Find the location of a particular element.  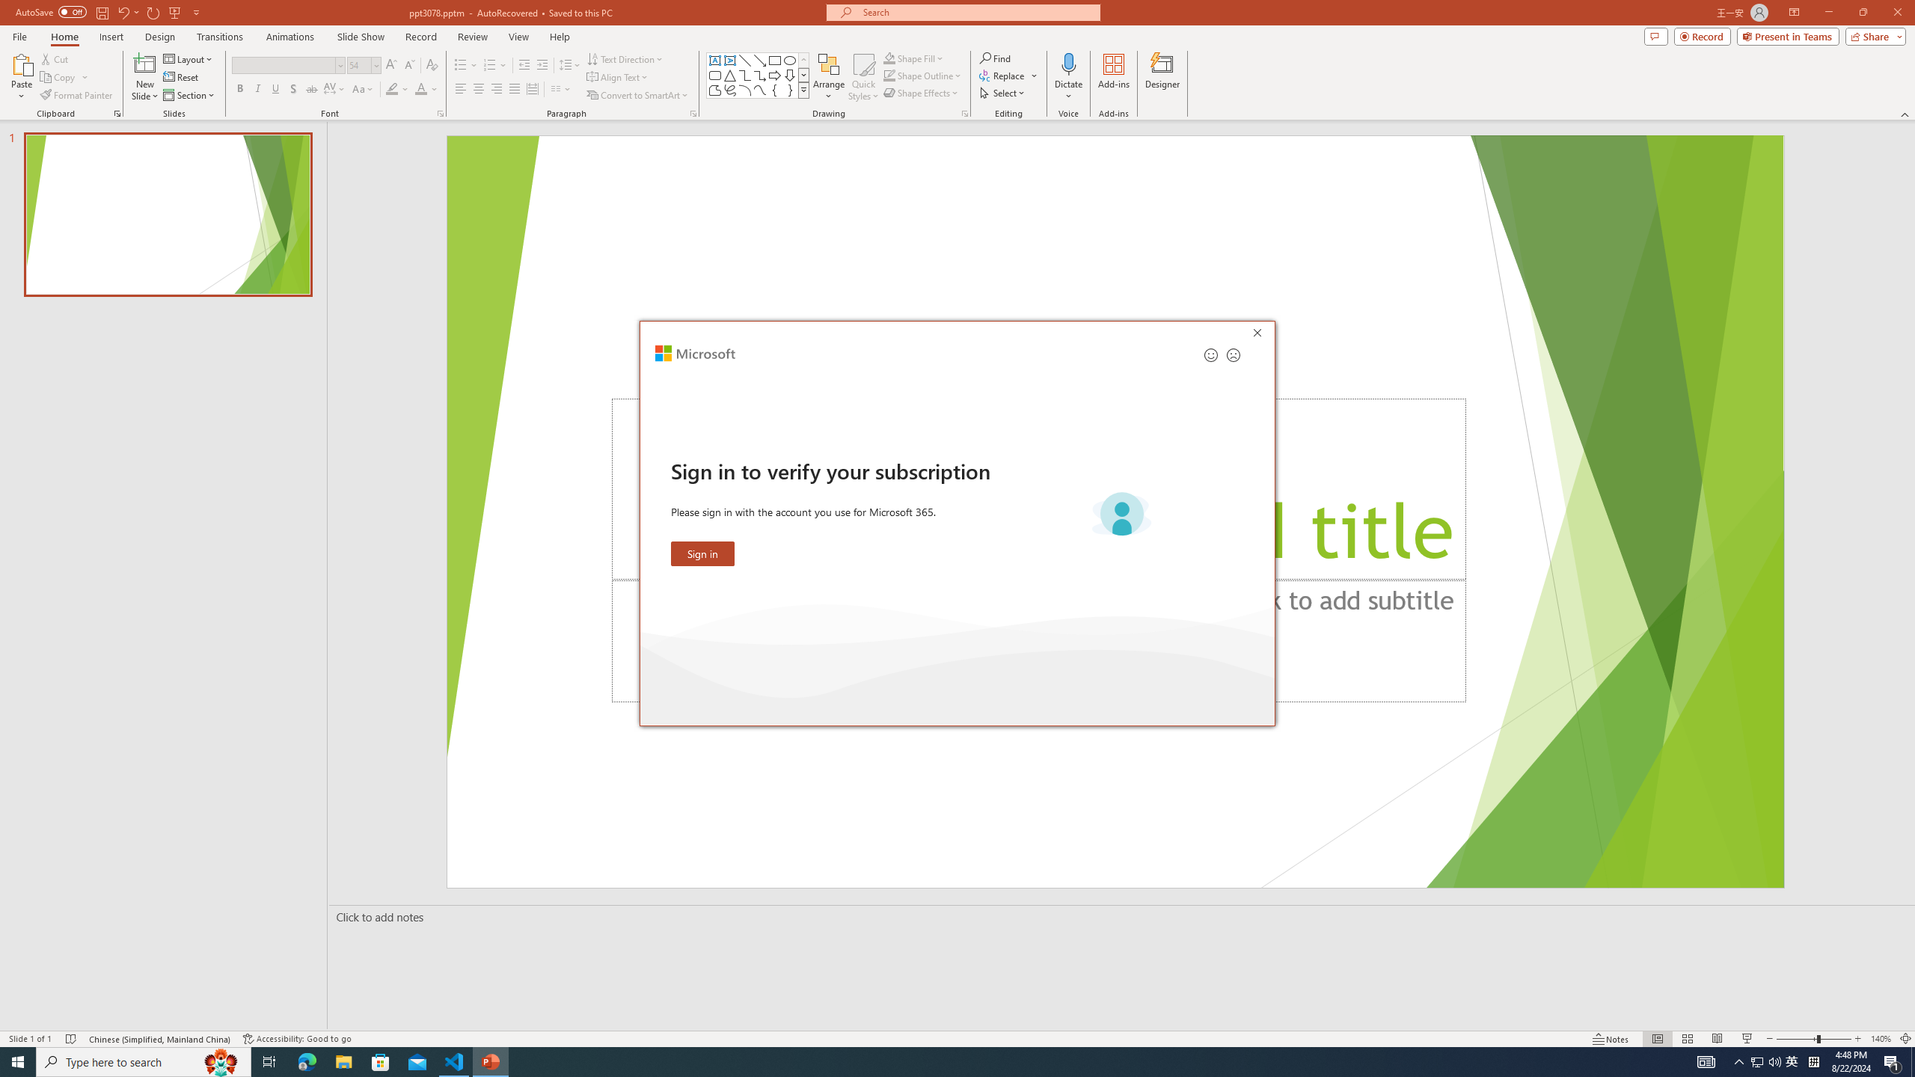

Paragraph... is located at coordinates (693, 114).